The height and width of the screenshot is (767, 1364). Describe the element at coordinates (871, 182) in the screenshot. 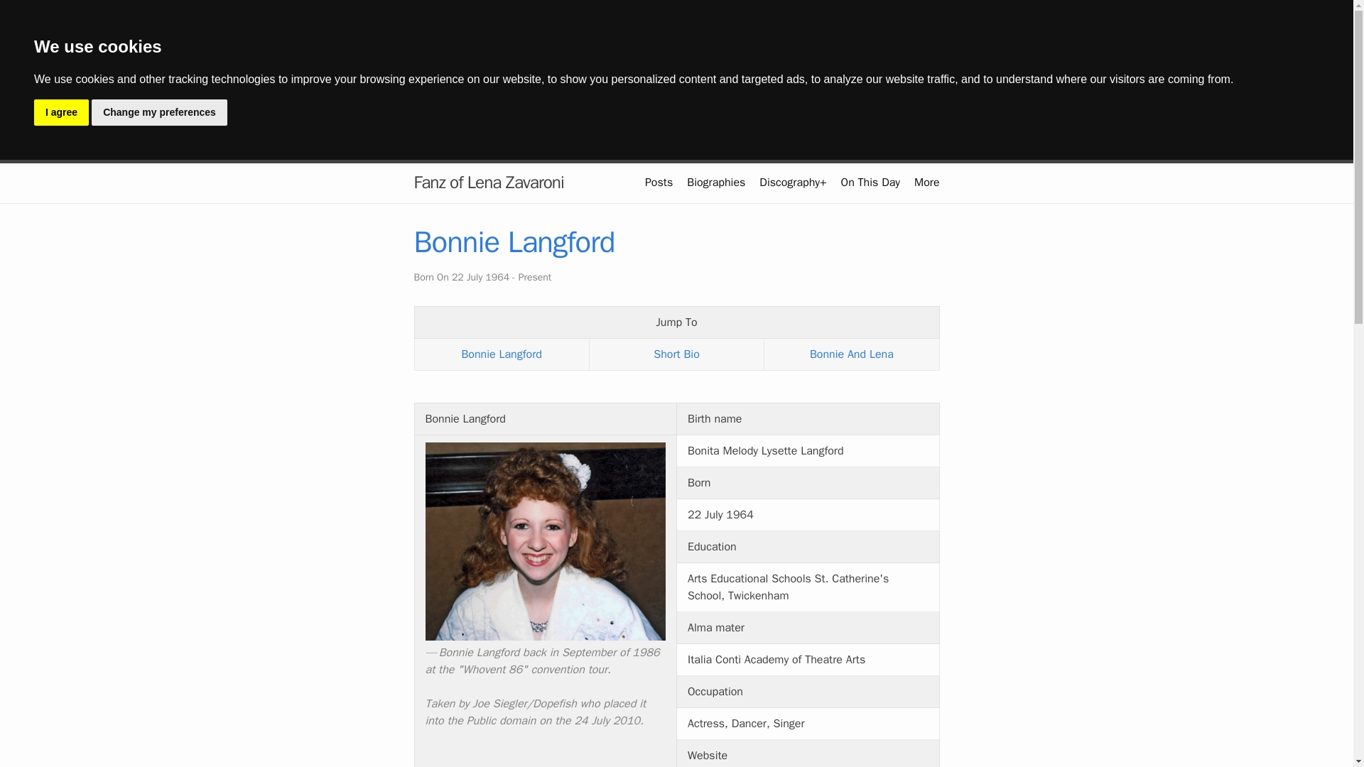

I see `On This Day` at that location.